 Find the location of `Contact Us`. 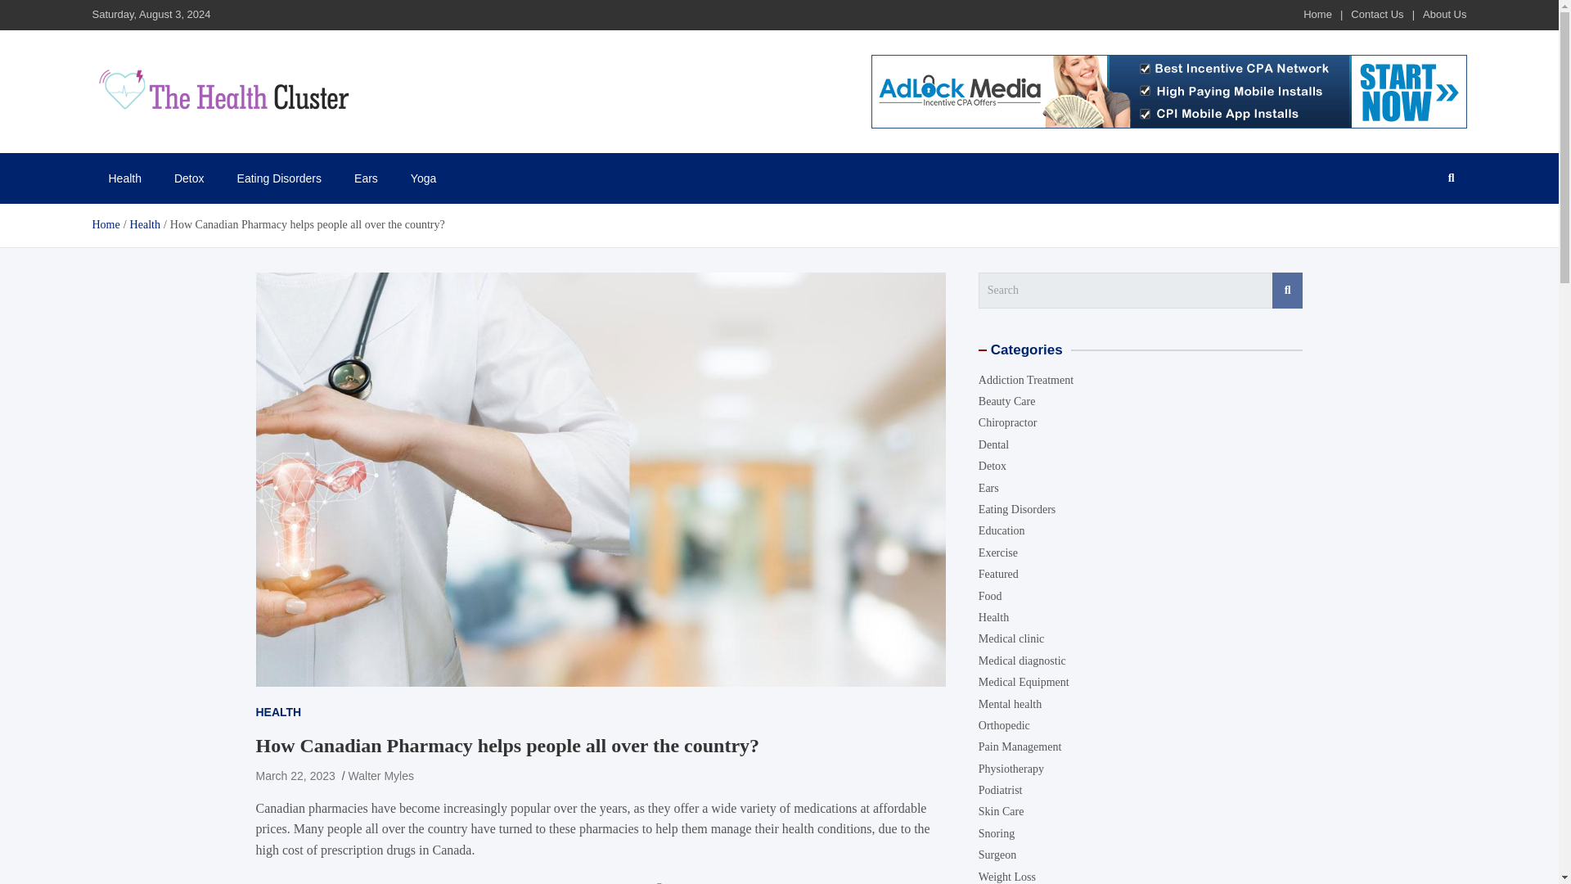

Contact Us is located at coordinates (1376, 13).